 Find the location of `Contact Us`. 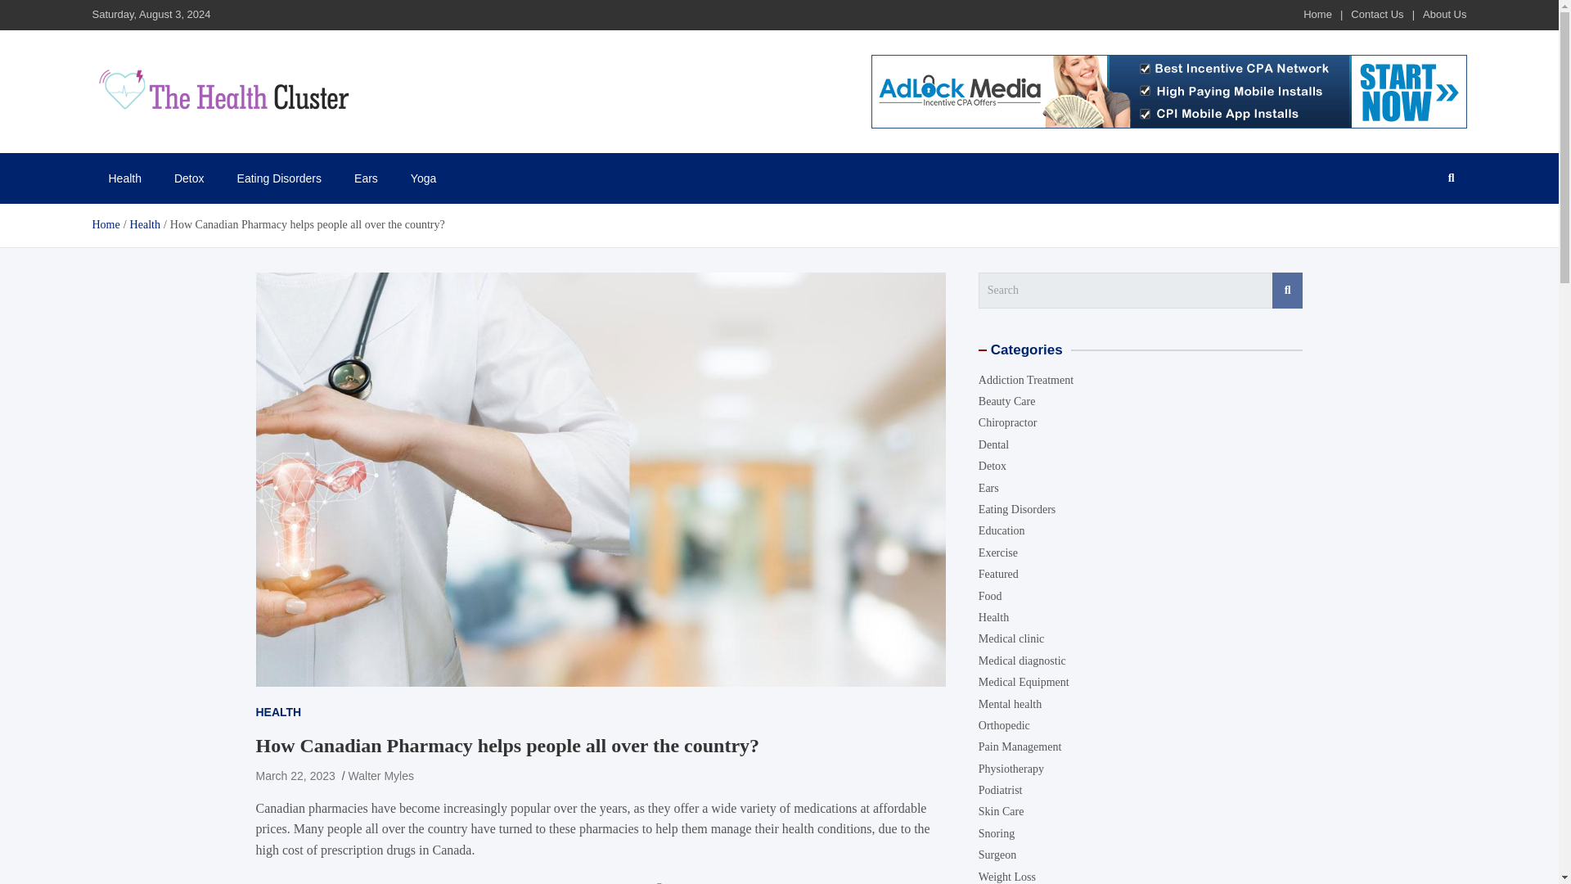

Contact Us is located at coordinates (1376, 13).